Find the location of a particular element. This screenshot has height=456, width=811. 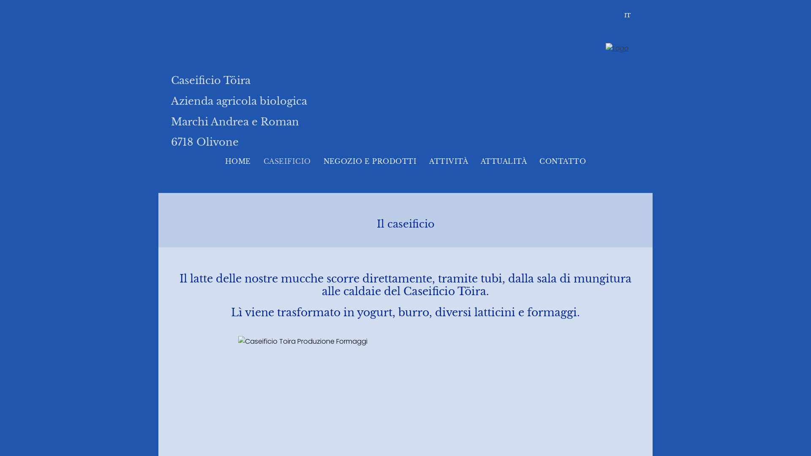

NEGOZIO E PRODOTTI is located at coordinates (370, 161).